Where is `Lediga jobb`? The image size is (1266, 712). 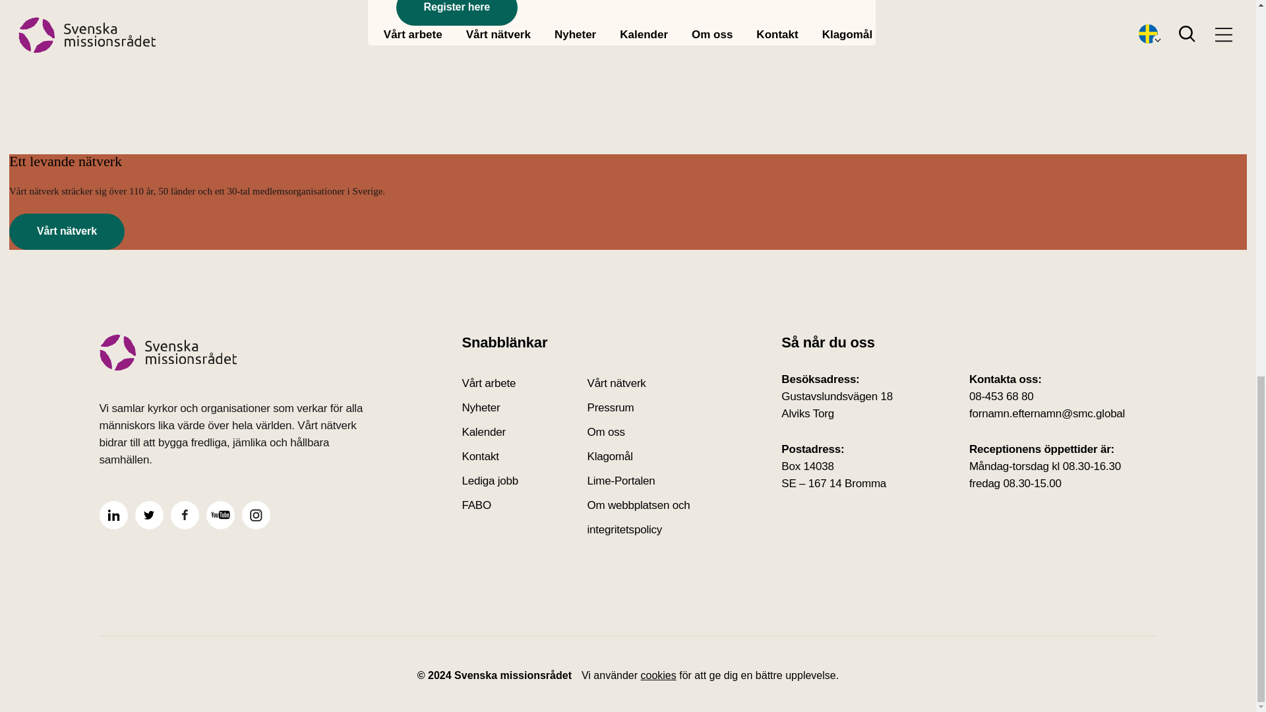 Lediga jobb is located at coordinates (524, 481).